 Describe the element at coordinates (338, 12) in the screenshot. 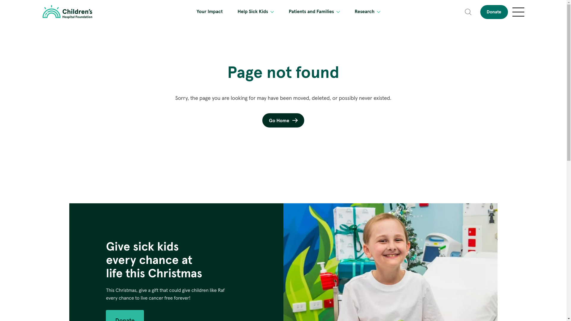

I see `Expand submenu: Patients and Families` at that location.